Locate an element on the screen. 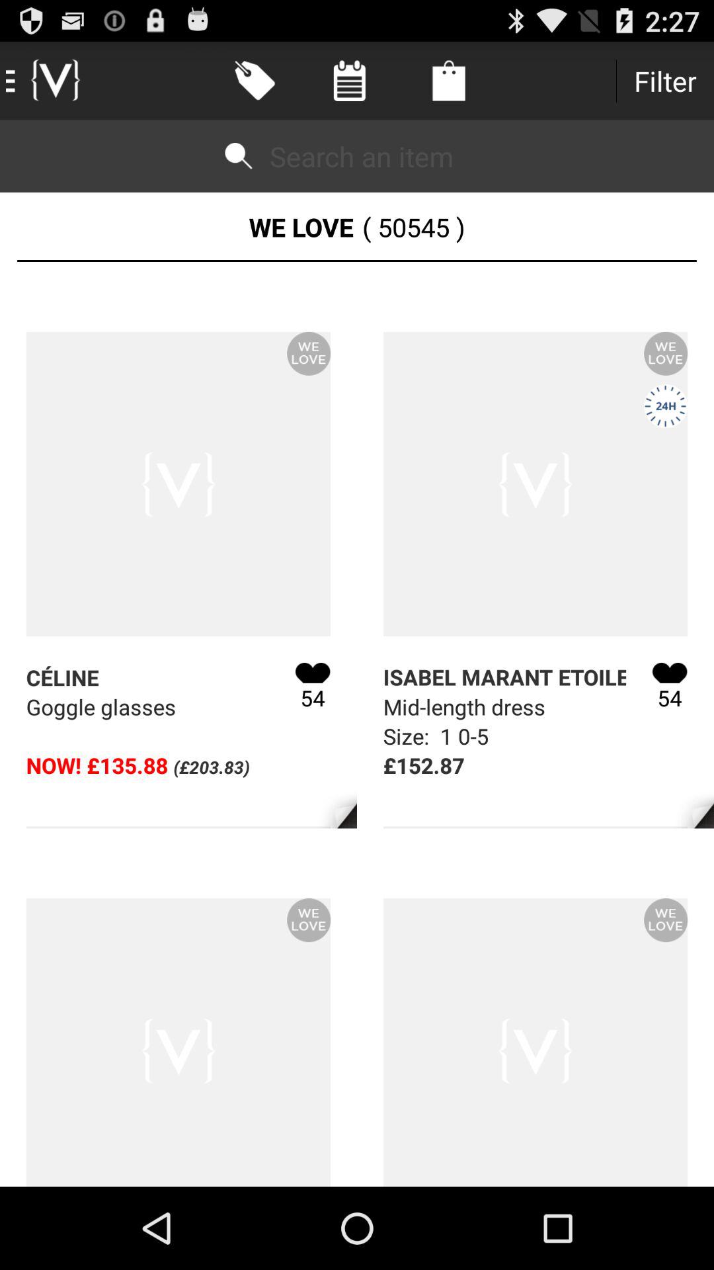 The height and width of the screenshot is (1270, 714). click the icon at the top left corner is located at coordinates (45, 81).